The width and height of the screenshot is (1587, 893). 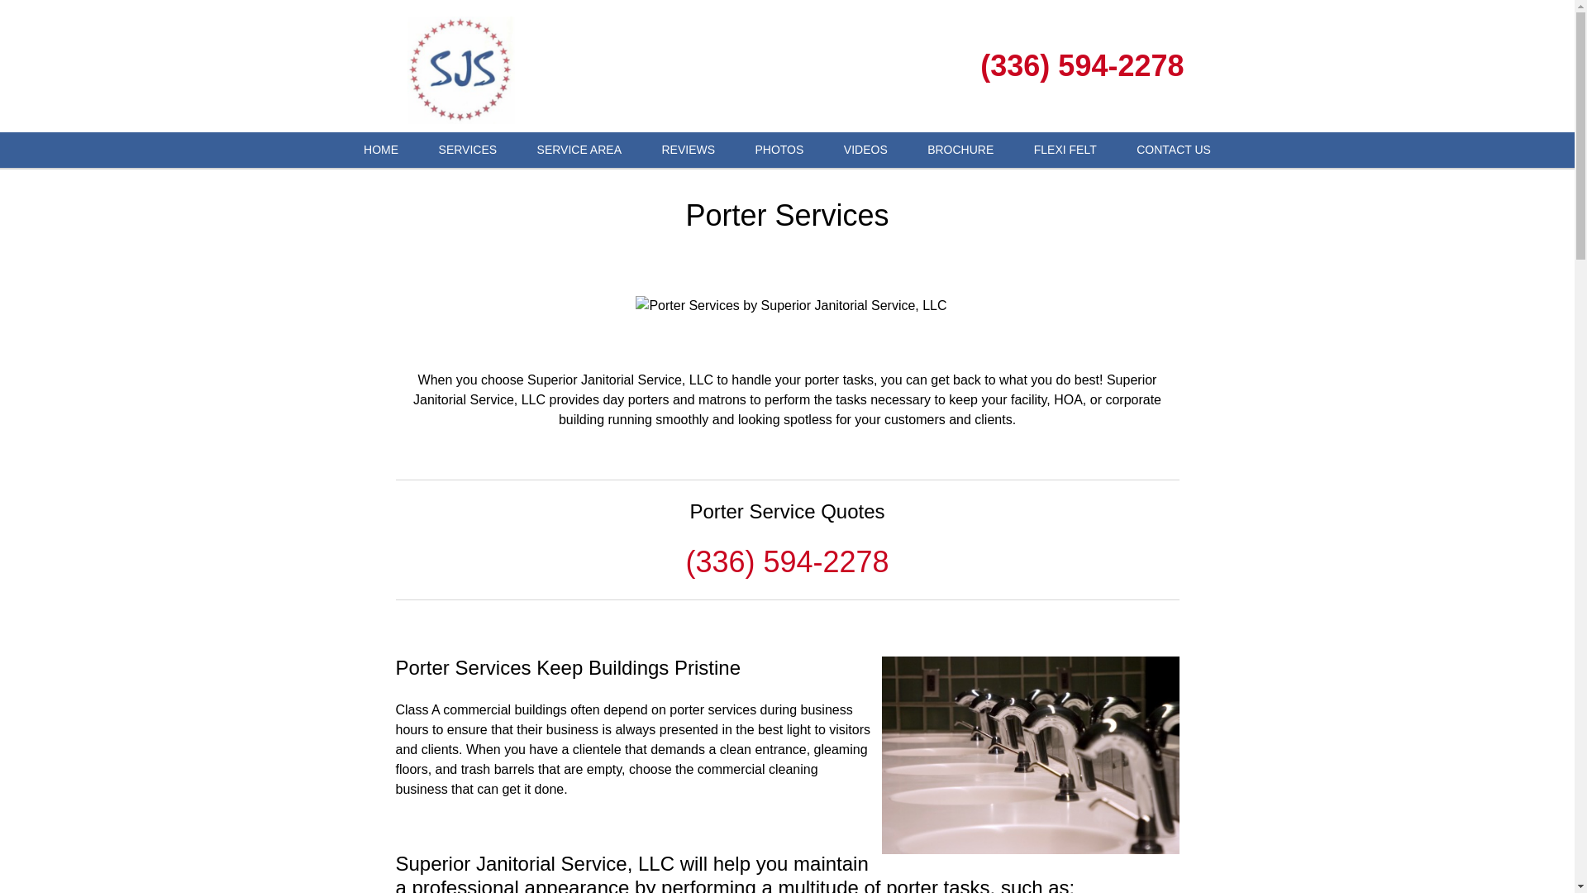 What do you see at coordinates (380, 150) in the screenshot?
I see `HOME` at bounding box center [380, 150].